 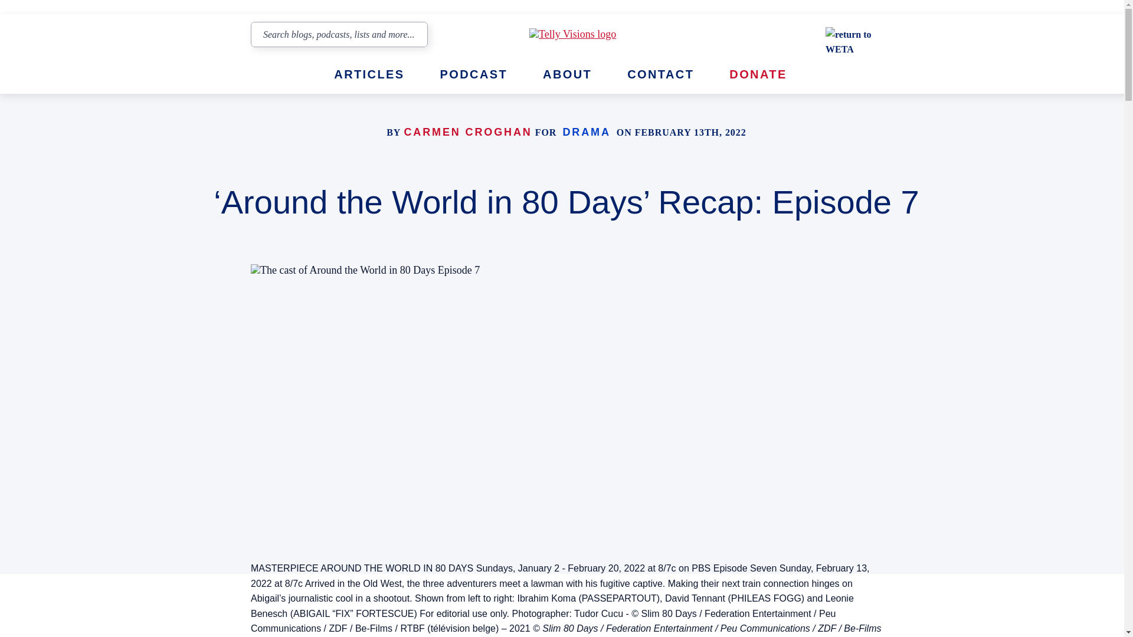 What do you see at coordinates (566, 74) in the screenshot?
I see `ABOUT` at bounding box center [566, 74].